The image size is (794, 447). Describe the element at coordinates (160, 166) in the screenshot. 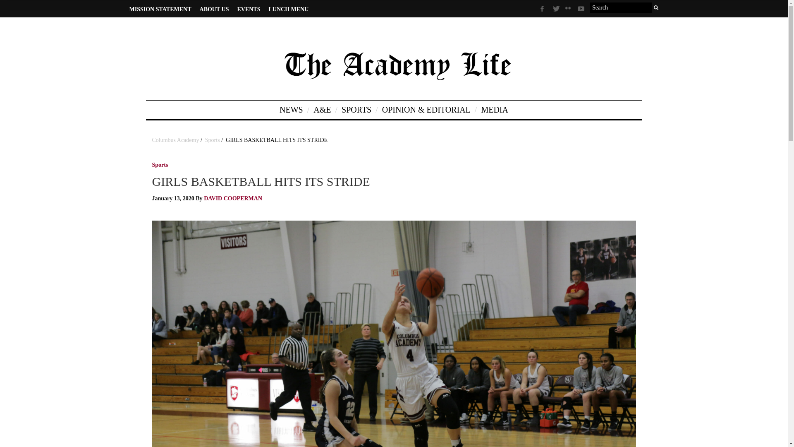

I see ` View all posts in Sports` at that location.